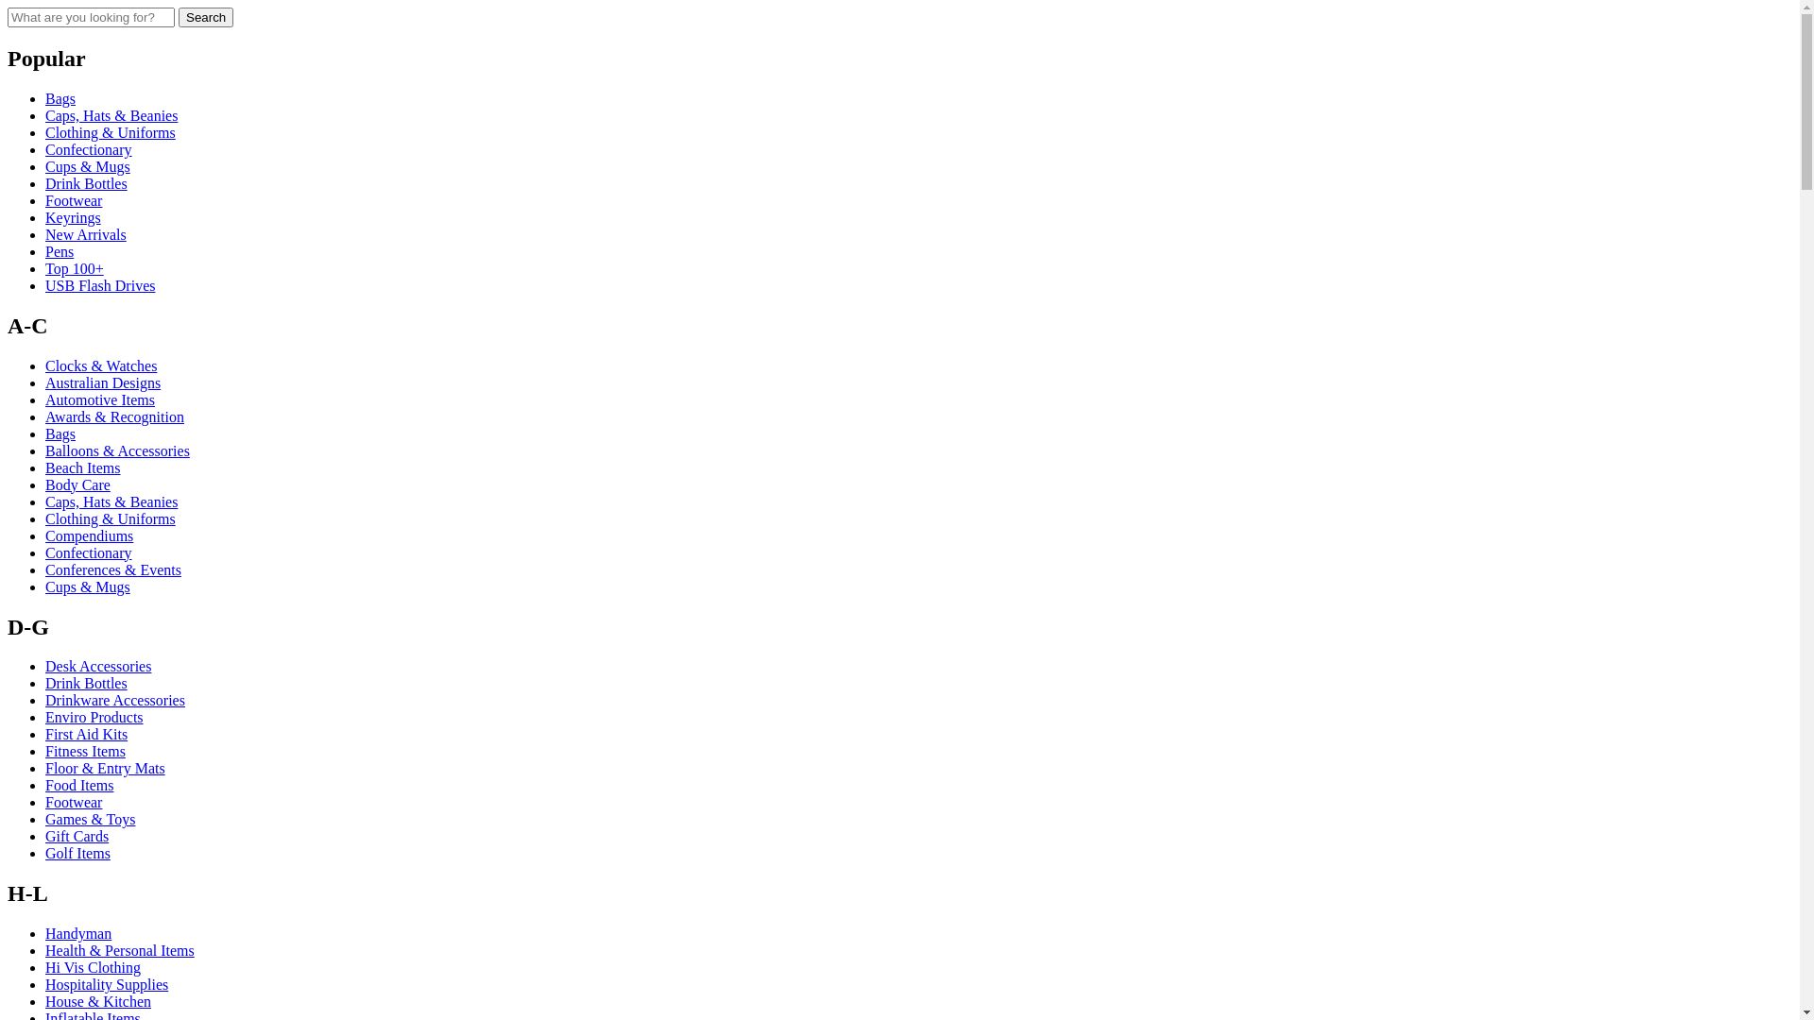 The image size is (1814, 1020). What do you see at coordinates (89, 536) in the screenshot?
I see `Compendiums` at bounding box center [89, 536].